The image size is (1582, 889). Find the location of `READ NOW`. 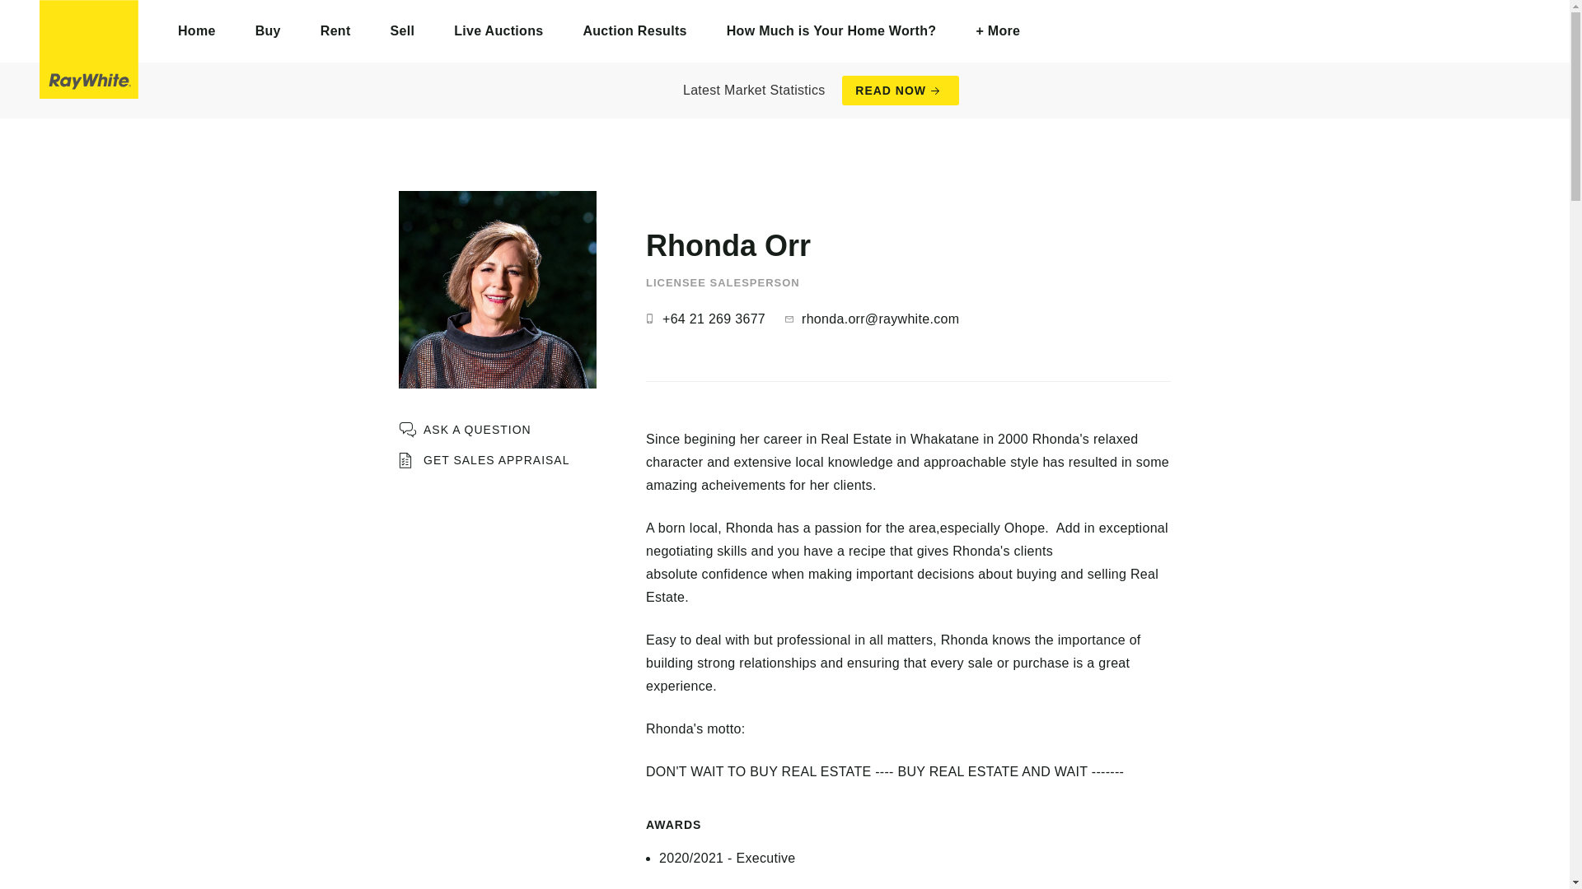

READ NOW is located at coordinates (900, 91).